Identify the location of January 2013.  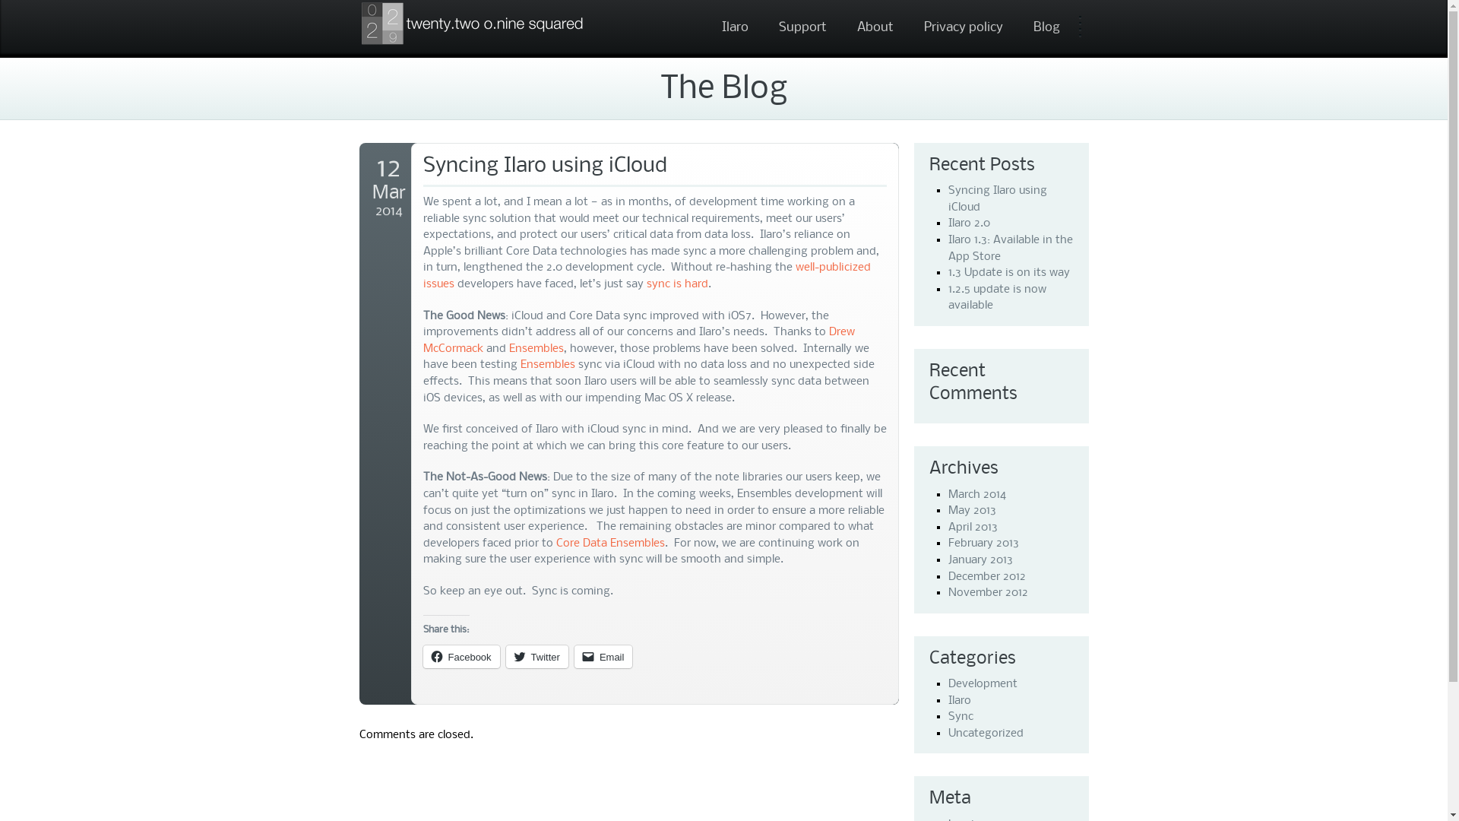
(980, 560).